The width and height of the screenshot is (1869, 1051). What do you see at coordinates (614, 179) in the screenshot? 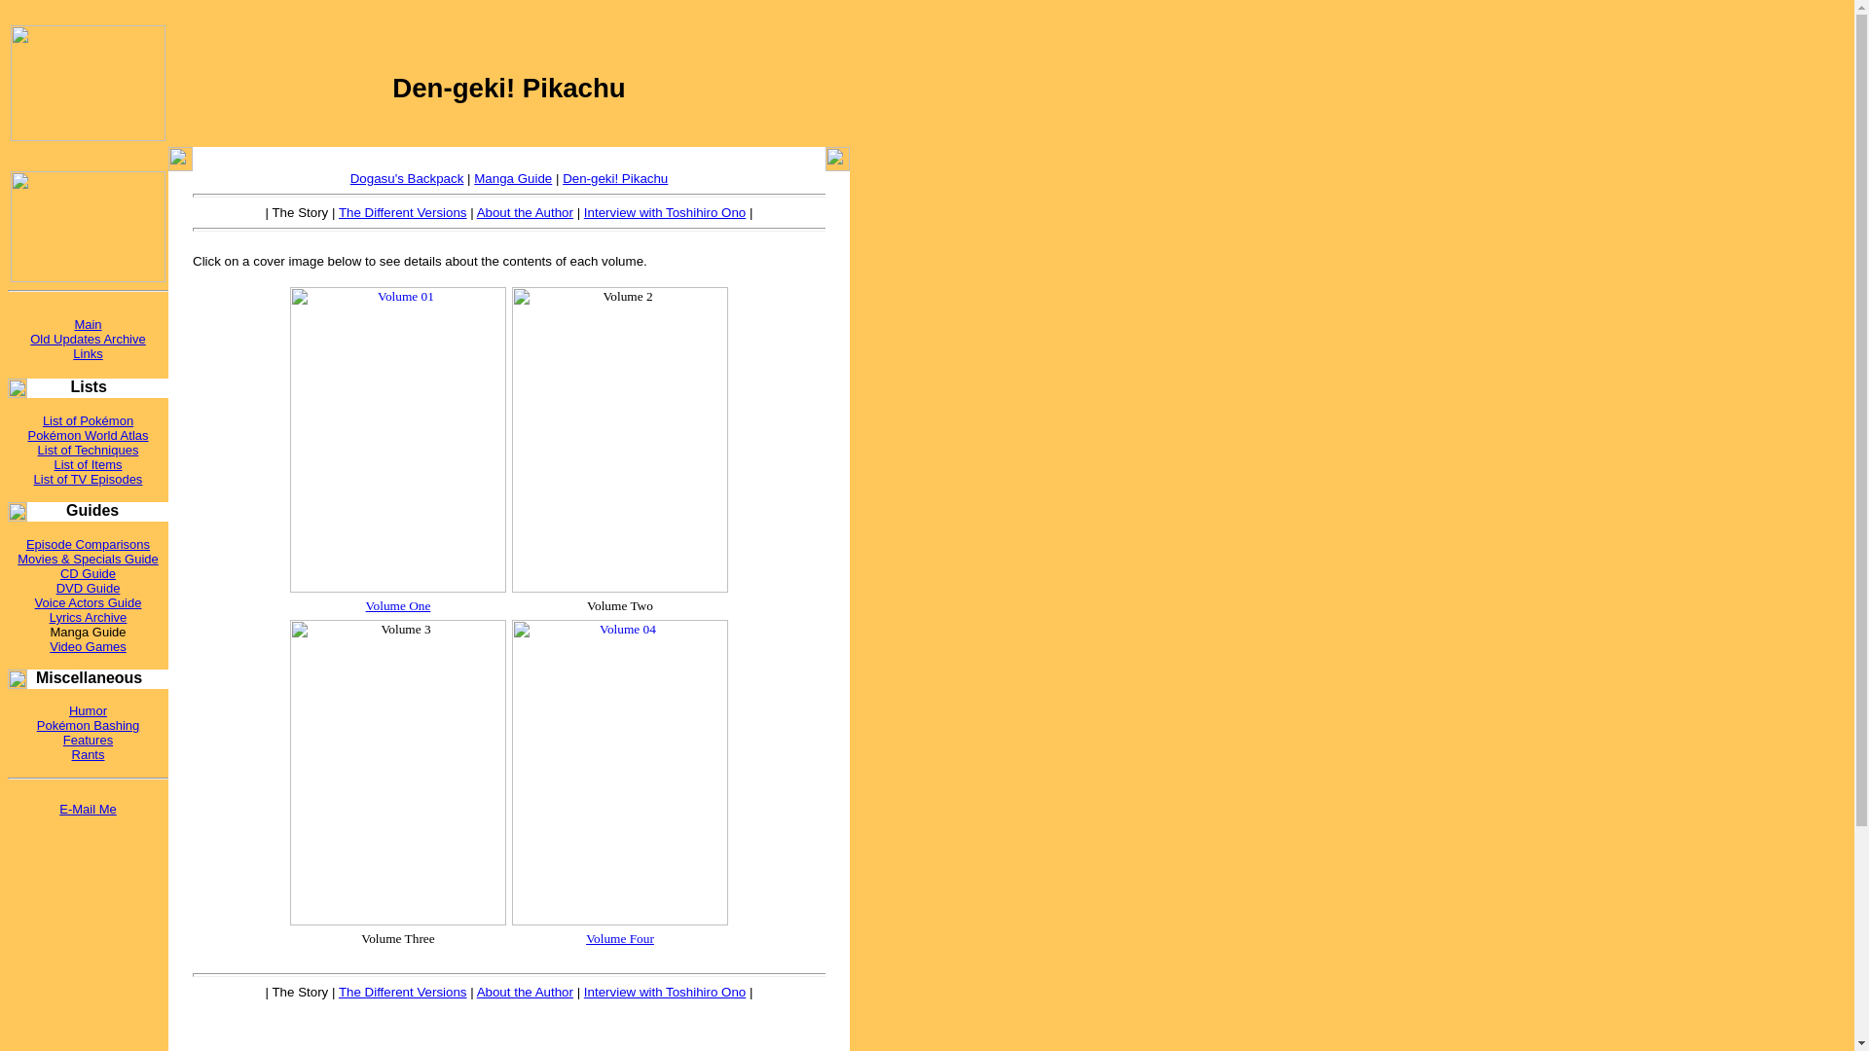
I see `Den-geki! Pikachu` at bounding box center [614, 179].